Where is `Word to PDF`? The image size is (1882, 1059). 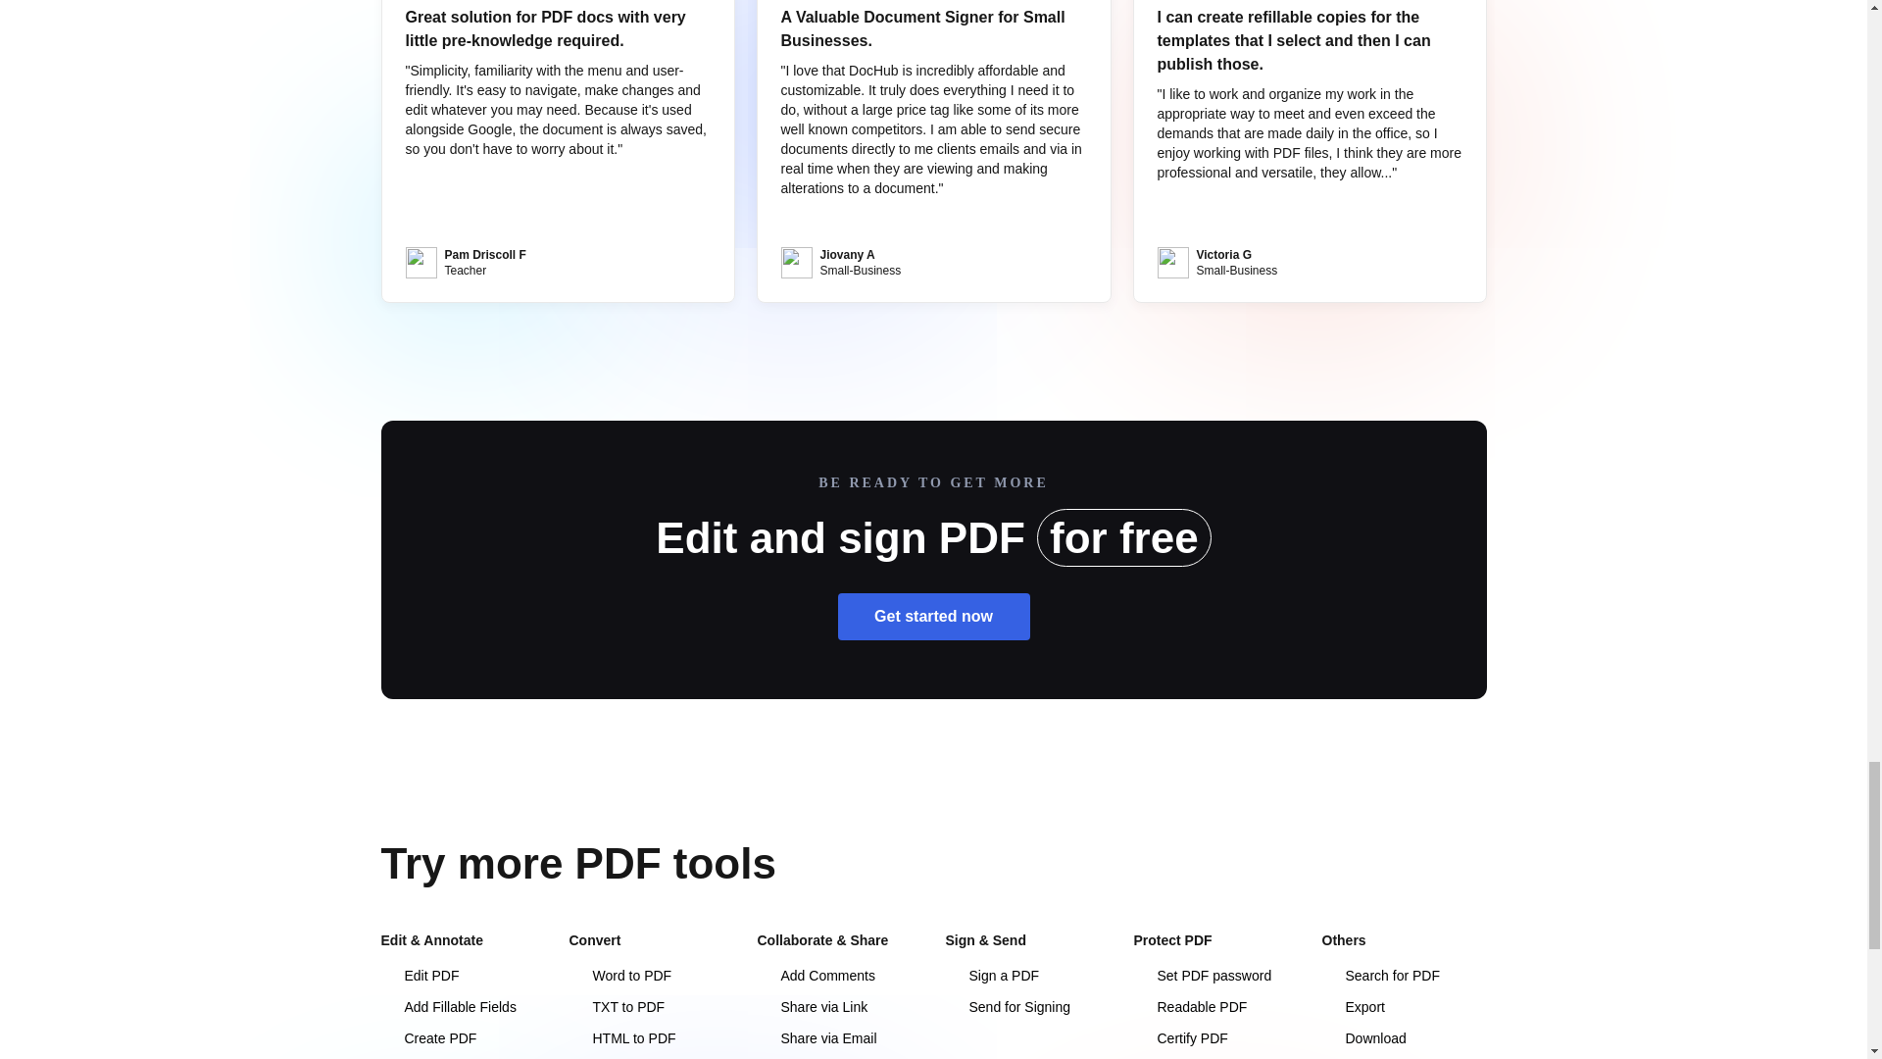 Word to PDF is located at coordinates (619, 976).